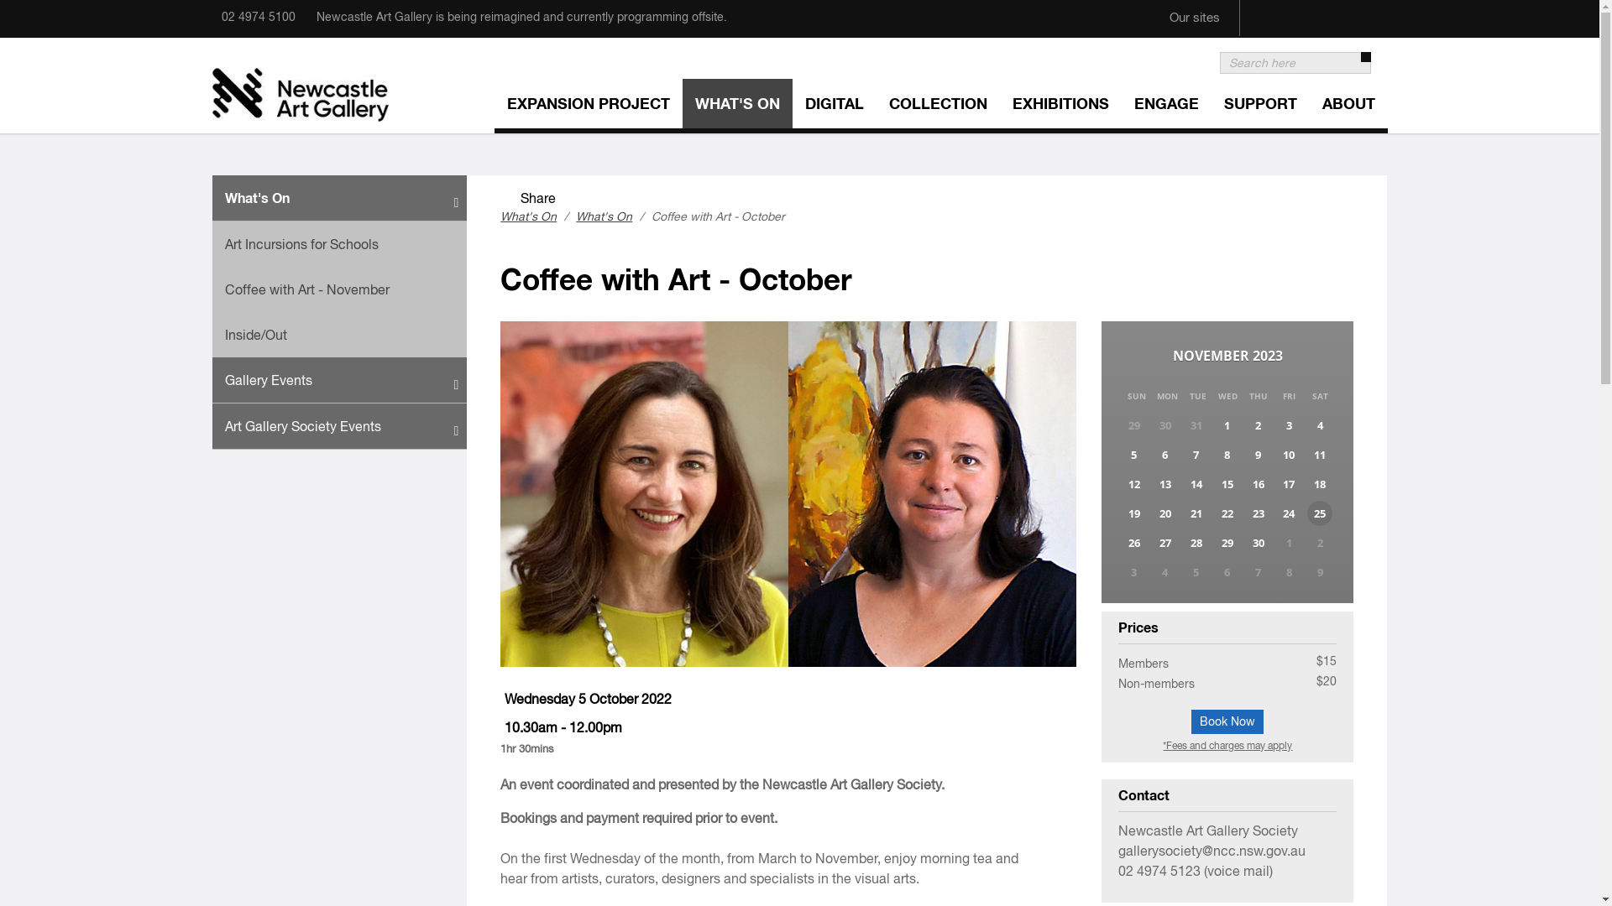 The image size is (1612, 906). Describe the element at coordinates (835, 106) in the screenshot. I see `DIGITAL` at that location.